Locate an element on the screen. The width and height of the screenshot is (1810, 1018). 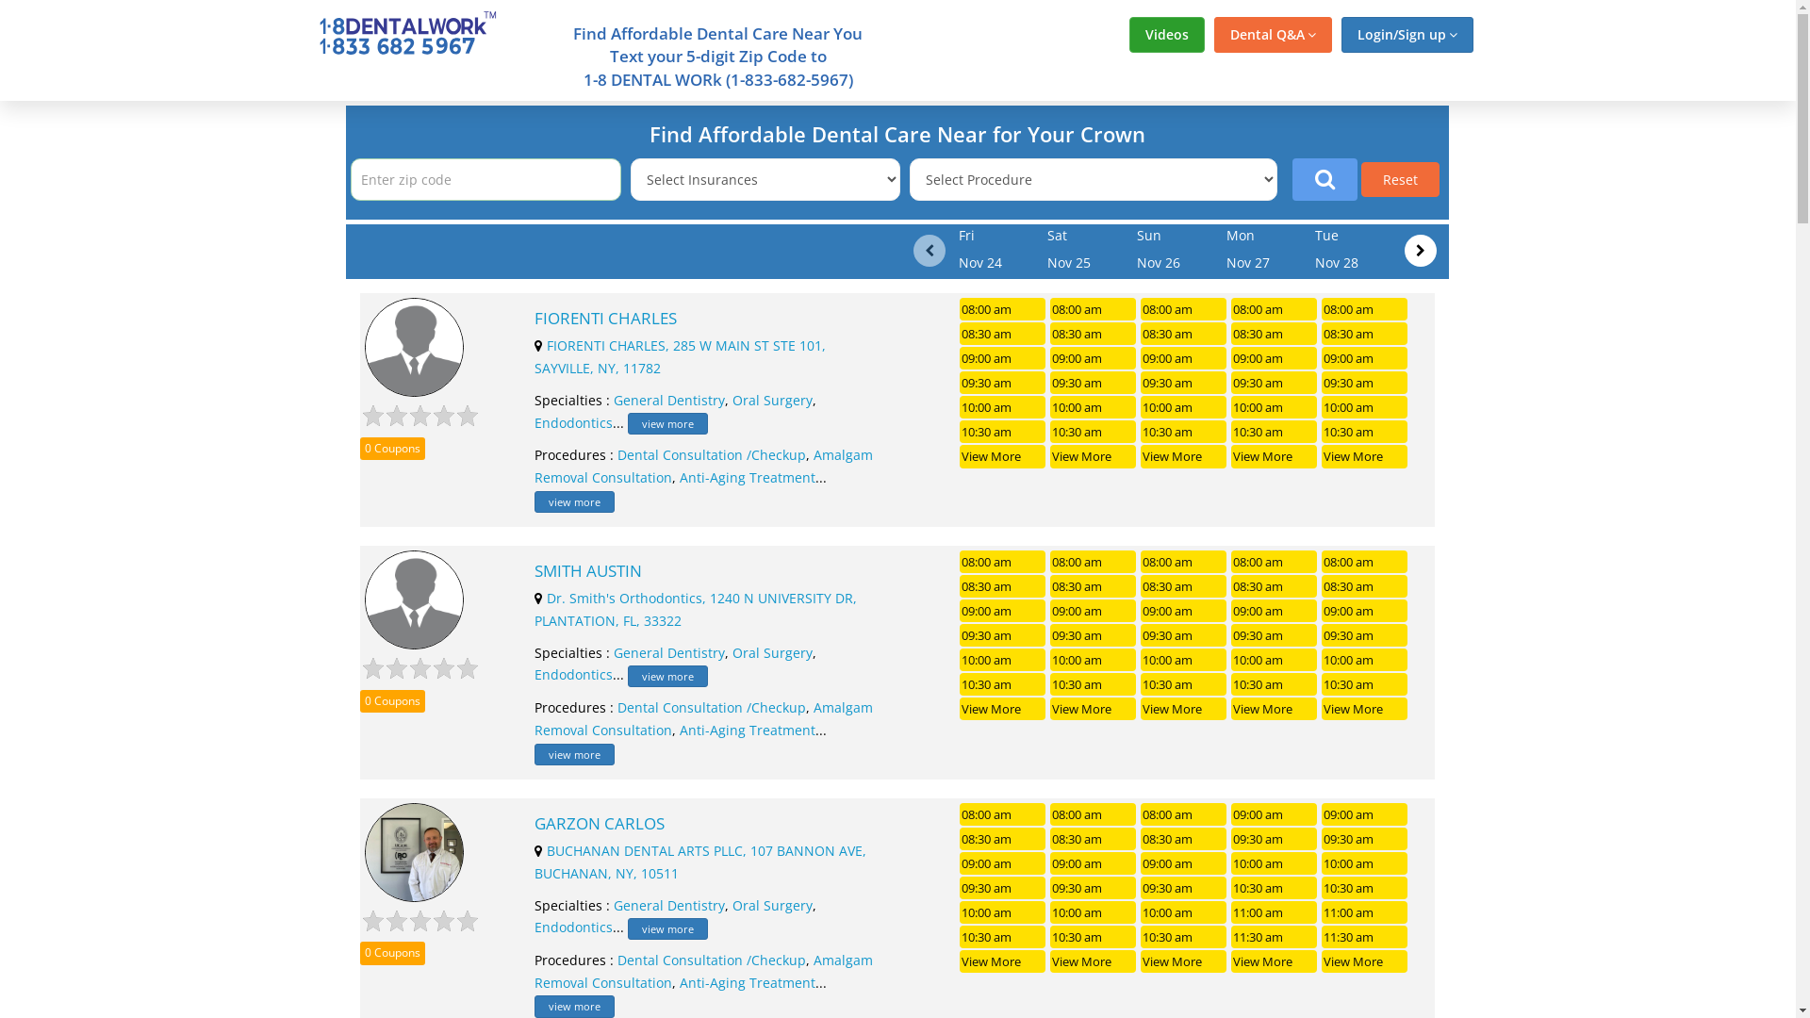
09:00 am is located at coordinates (1002, 611).